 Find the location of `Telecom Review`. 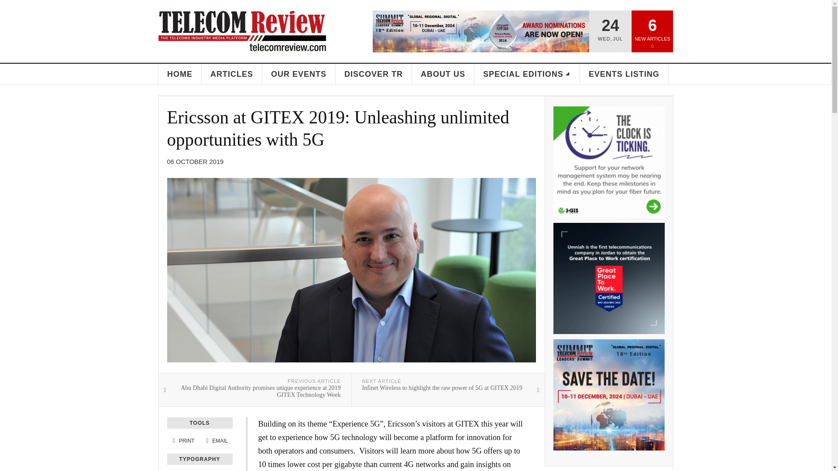

Telecom Review is located at coordinates (242, 31).